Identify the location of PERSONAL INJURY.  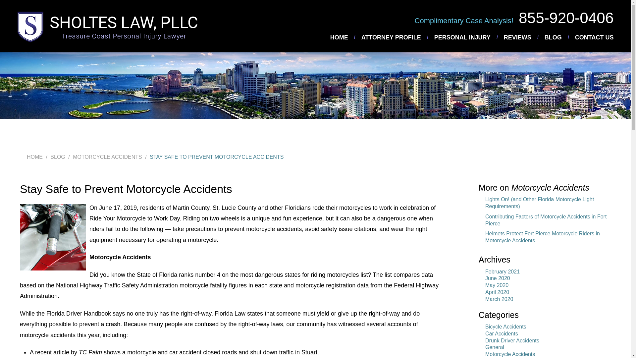
(577, 37).